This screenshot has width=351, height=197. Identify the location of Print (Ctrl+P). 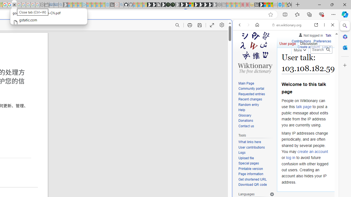
(190, 25).